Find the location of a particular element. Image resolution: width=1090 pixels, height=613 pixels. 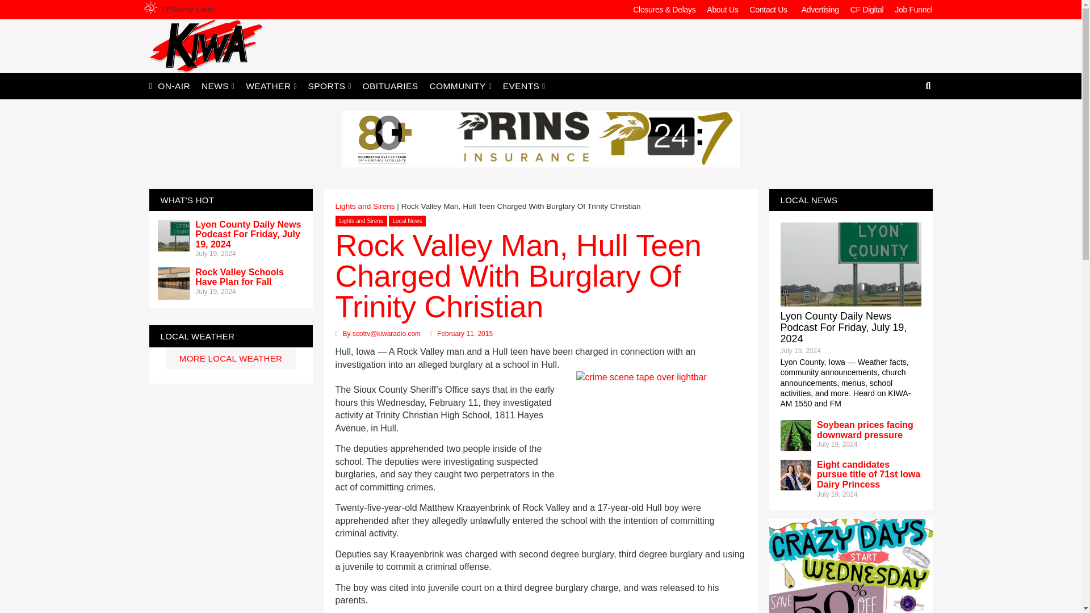

EVENTS is located at coordinates (524, 85).